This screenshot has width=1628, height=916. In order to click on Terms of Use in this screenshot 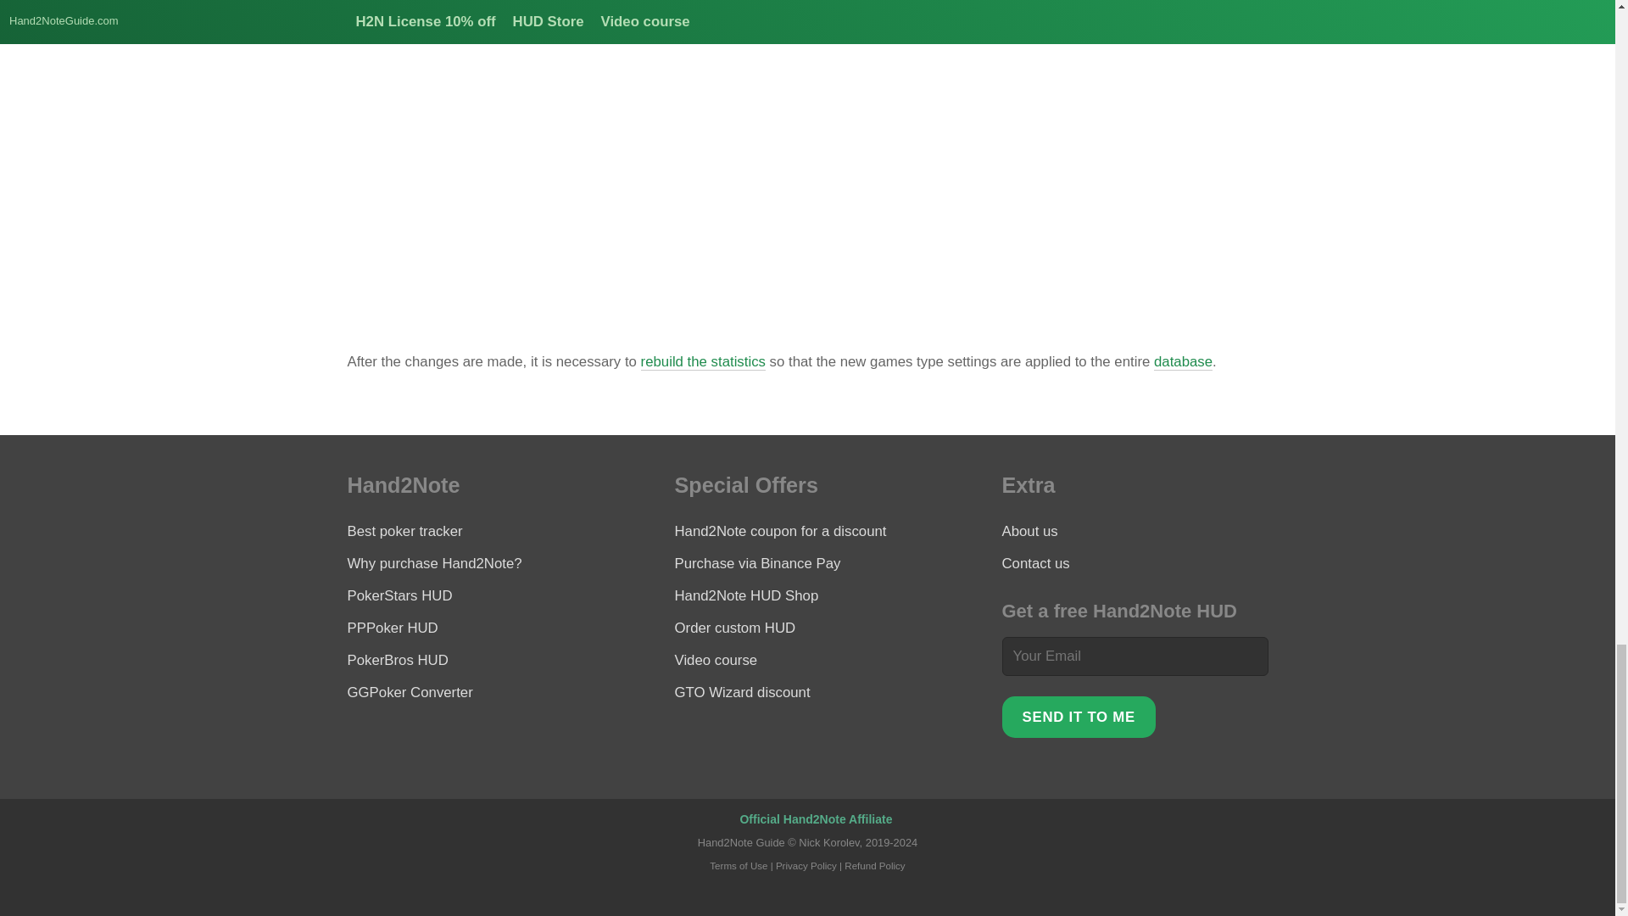, I will do `click(738, 866)`.